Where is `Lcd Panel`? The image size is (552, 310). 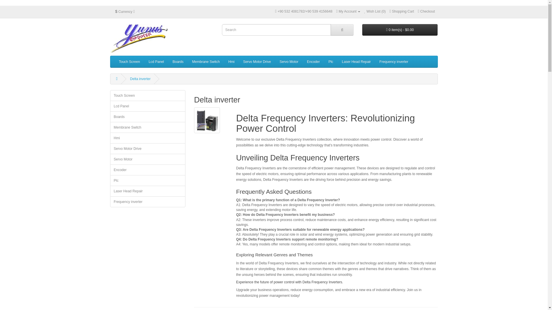
Lcd Panel is located at coordinates (156, 62).